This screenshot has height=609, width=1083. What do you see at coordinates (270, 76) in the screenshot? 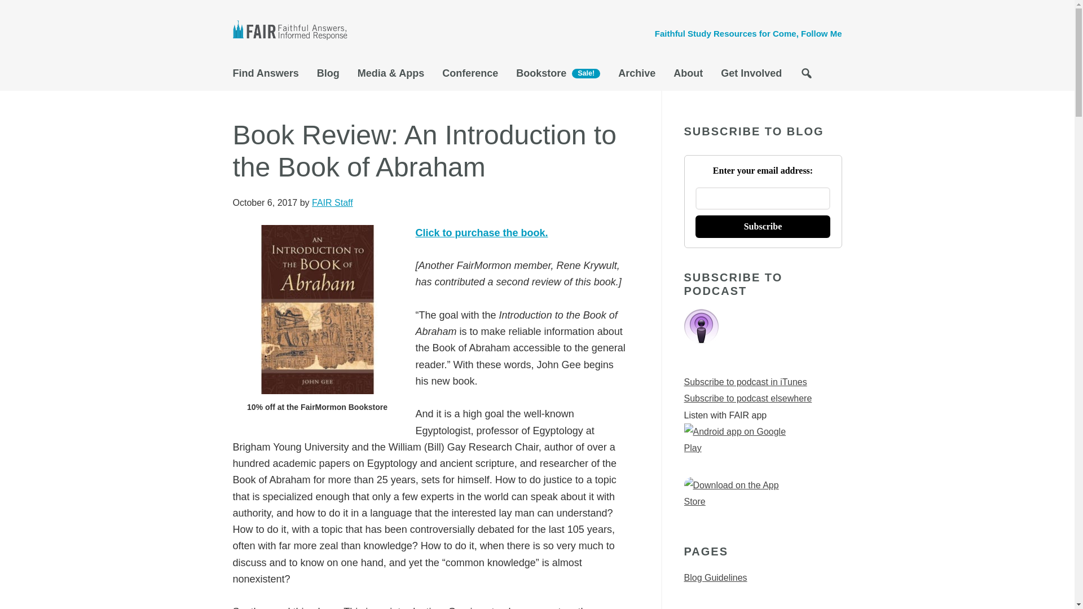
I see `Find Answers` at bounding box center [270, 76].